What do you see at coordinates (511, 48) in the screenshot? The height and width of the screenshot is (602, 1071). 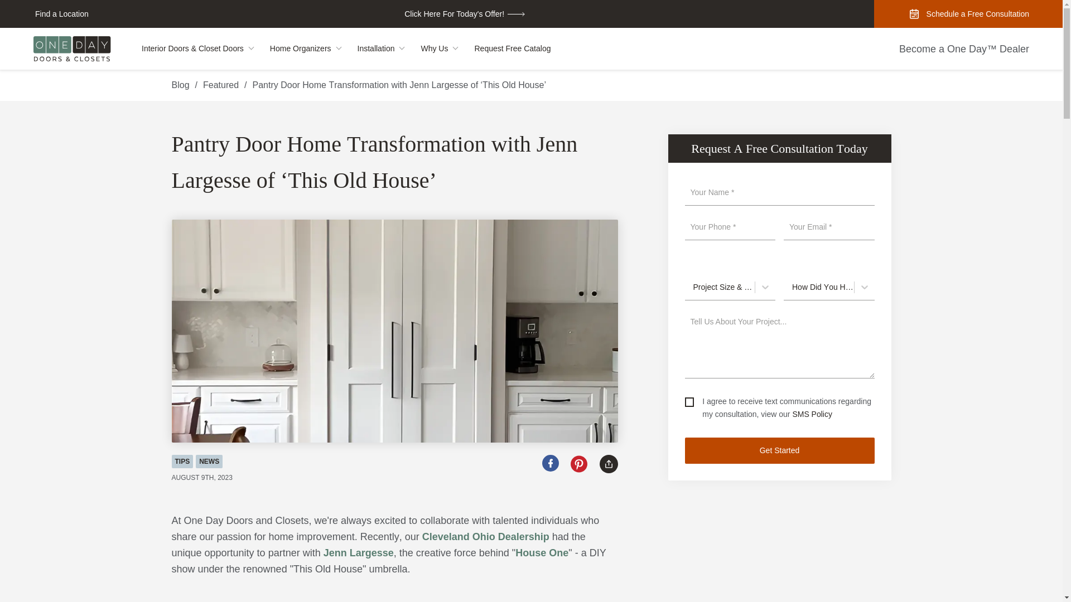 I see `Request Free Catalog` at bounding box center [511, 48].